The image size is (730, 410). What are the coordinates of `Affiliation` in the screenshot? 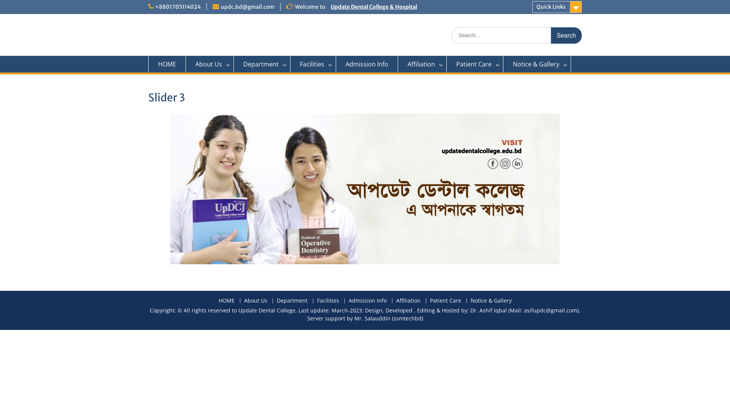 It's located at (408, 301).